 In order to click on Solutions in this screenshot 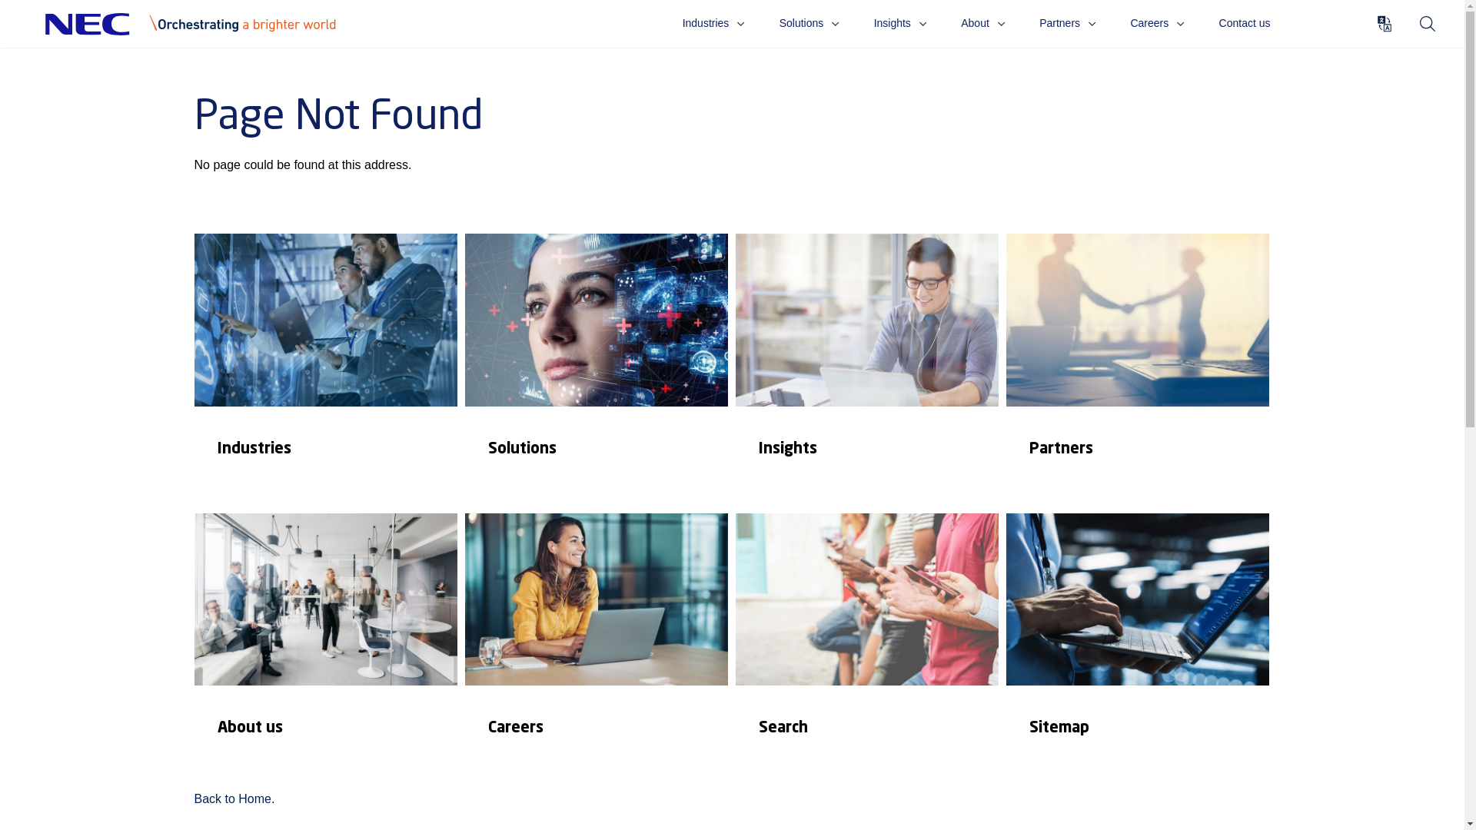, I will do `click(809, 23)`.